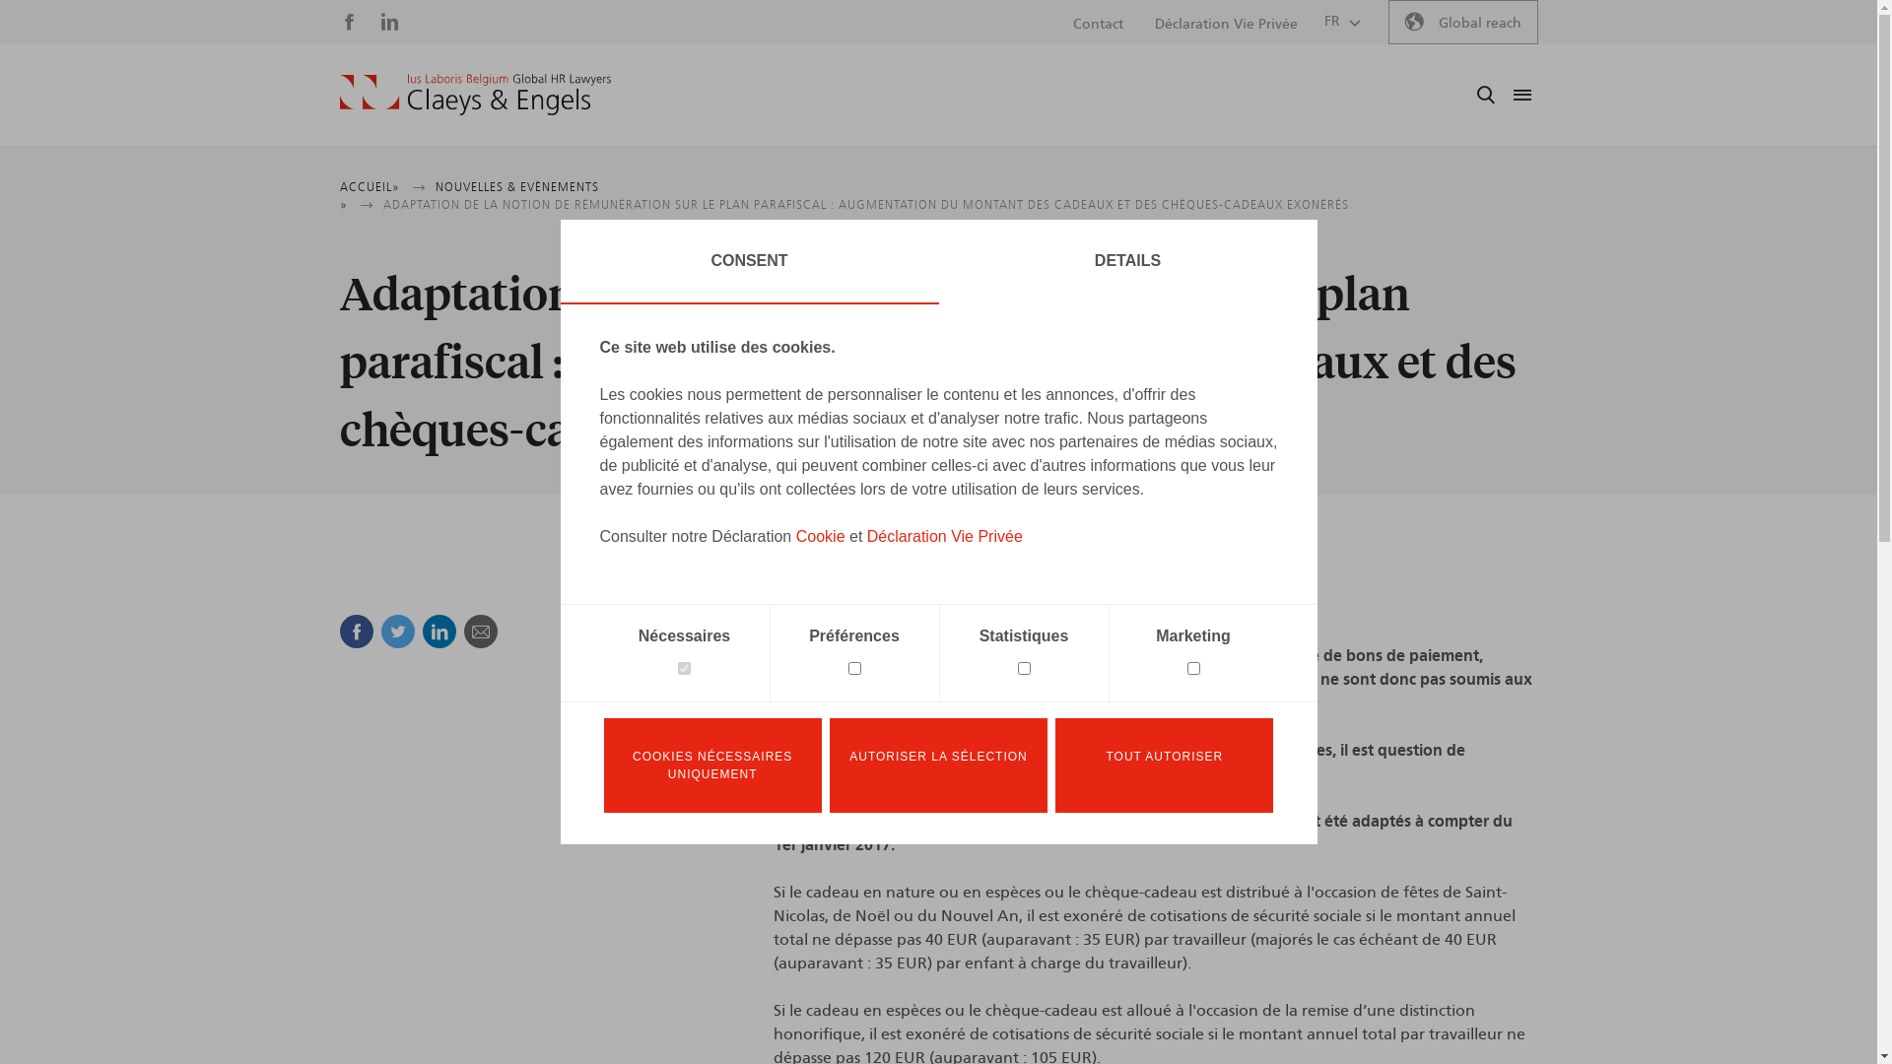 The width and height of the screenshot is (1892, 1064). I want to click on Linkedin, so click(439, 631).